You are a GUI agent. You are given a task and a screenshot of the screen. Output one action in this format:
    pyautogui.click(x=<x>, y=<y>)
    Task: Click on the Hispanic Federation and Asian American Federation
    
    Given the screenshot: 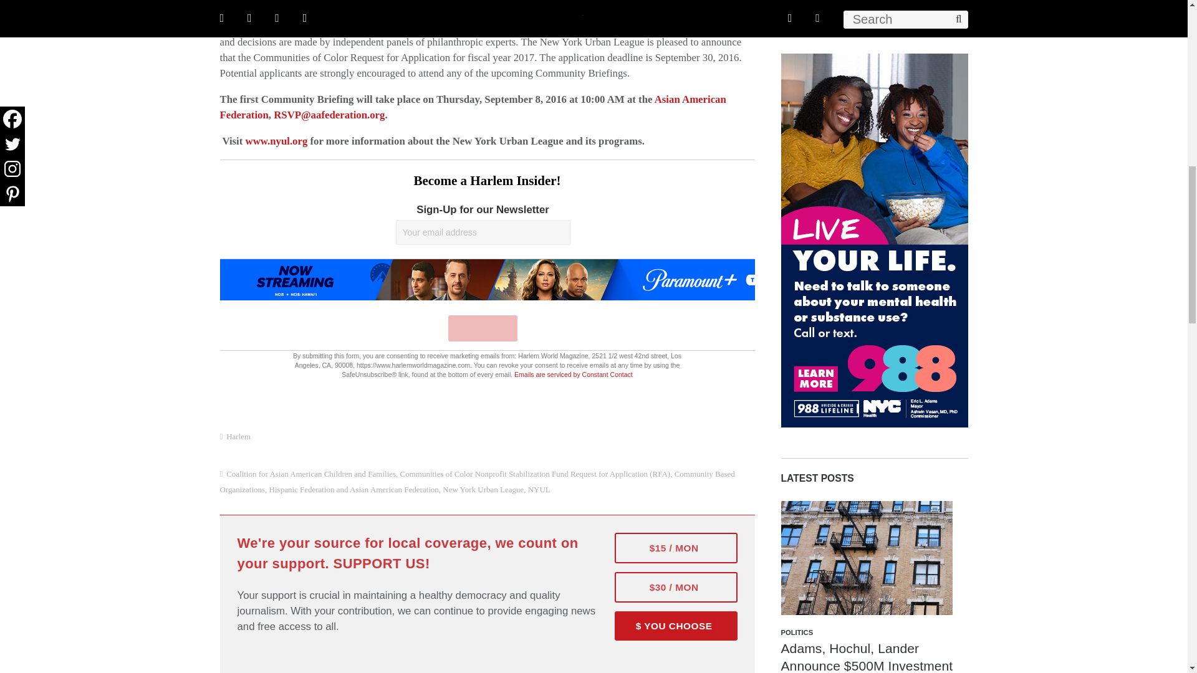 What is the action you would take?
    pyautogui.click(x=354, y=489)
    